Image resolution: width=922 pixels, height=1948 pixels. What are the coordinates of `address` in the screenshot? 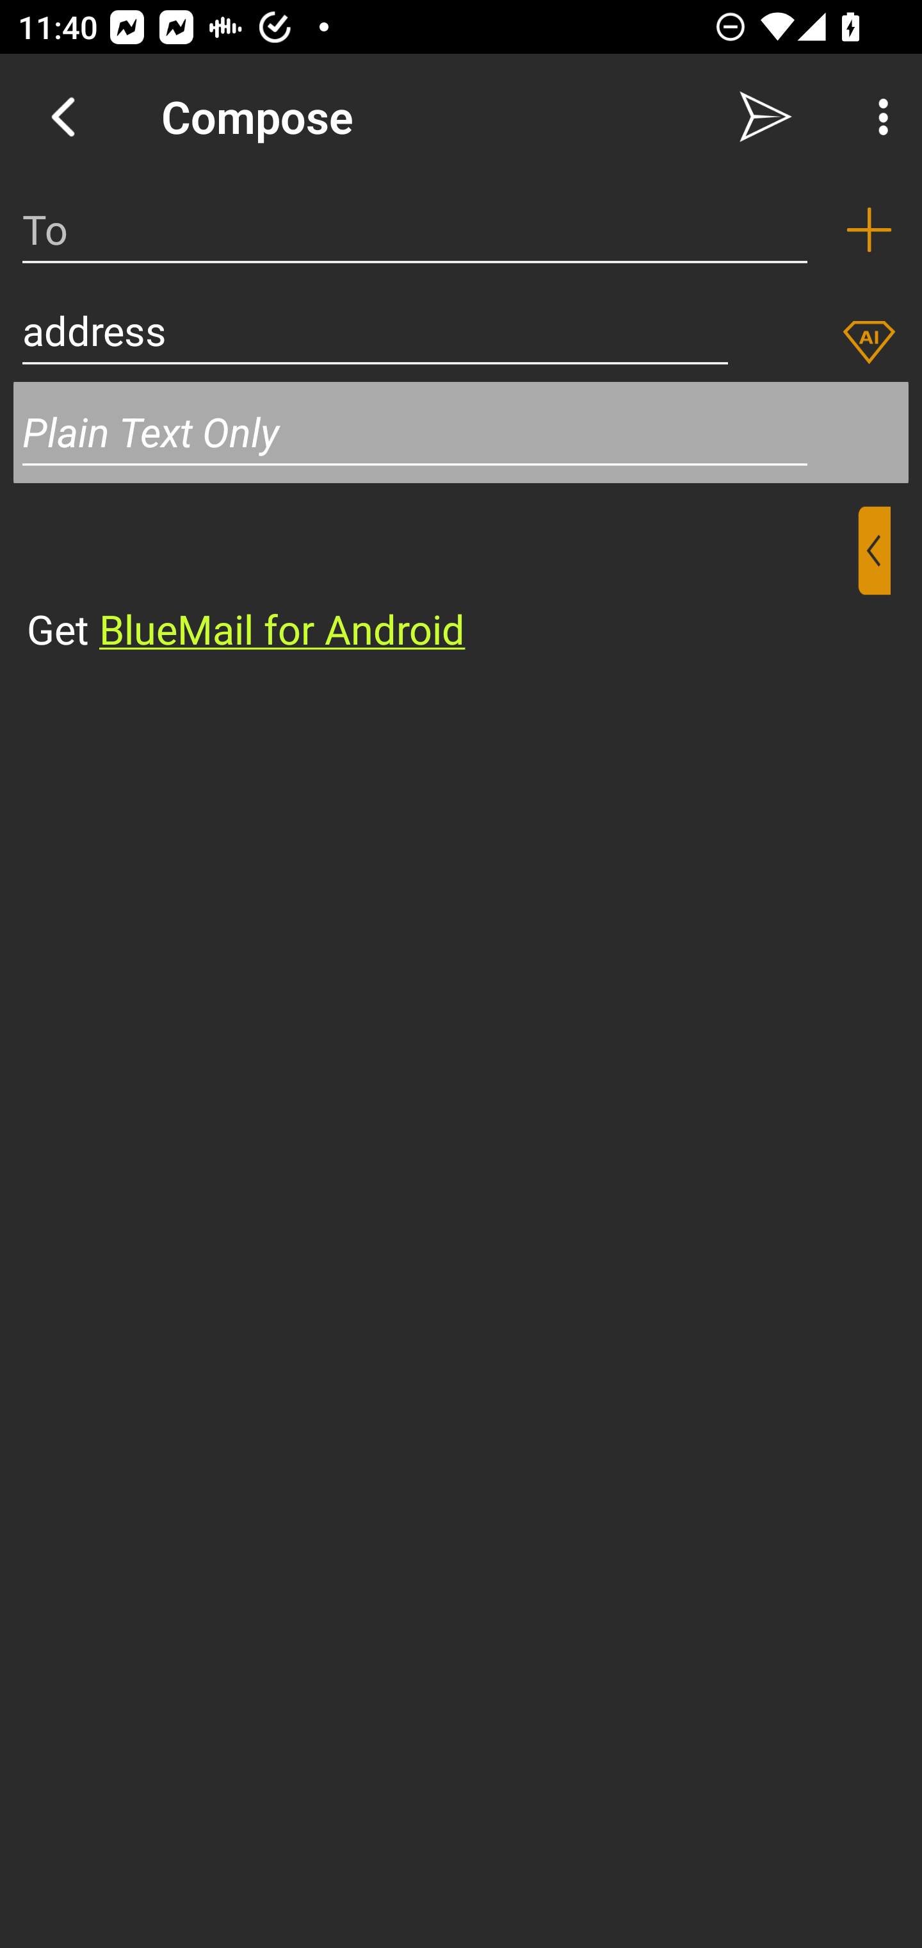 It's located at (375, 331).